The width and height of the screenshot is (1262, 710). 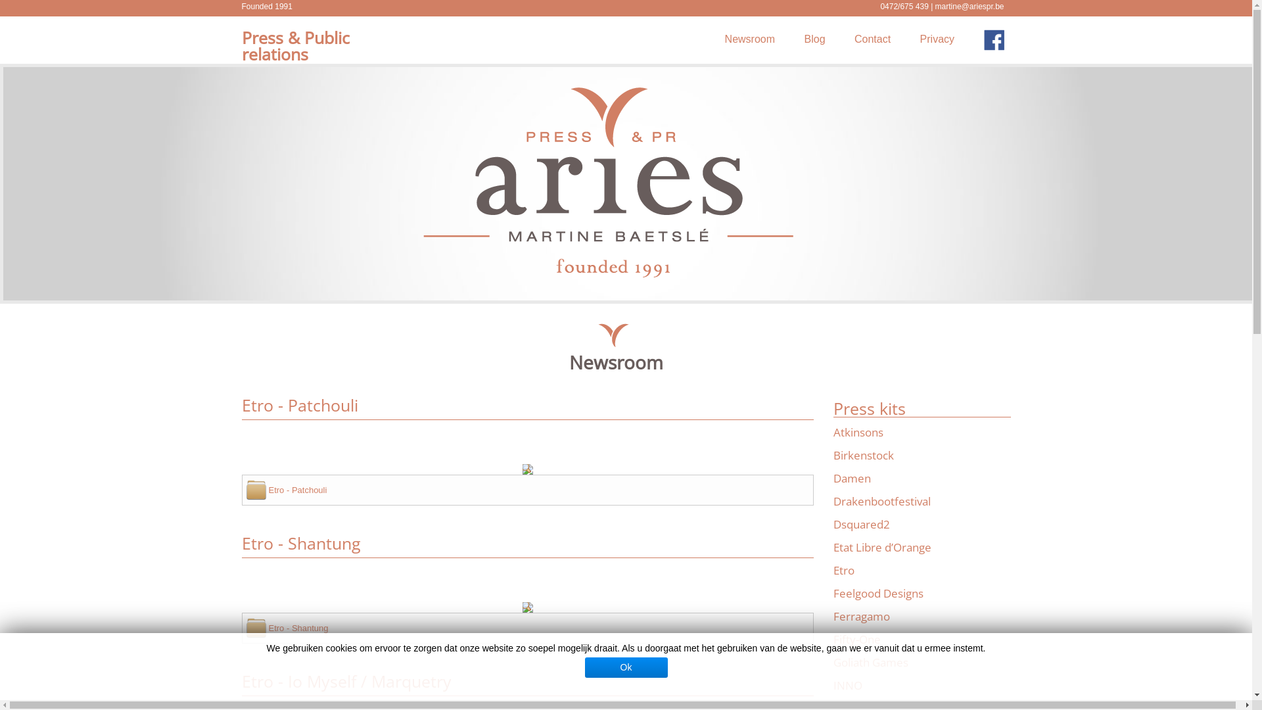 I want to click on Goliath Games, so click(x=871, y=663).